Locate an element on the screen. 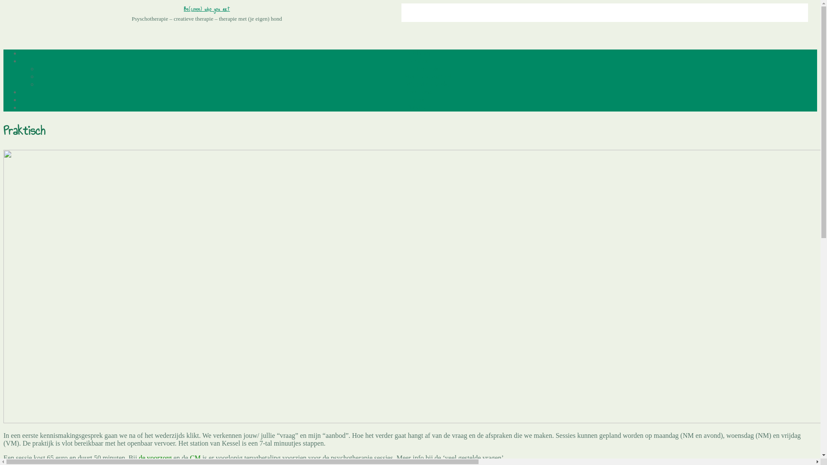 This screenshot has height=465, width=827. Aanbod is located at coordinates (419, 61).